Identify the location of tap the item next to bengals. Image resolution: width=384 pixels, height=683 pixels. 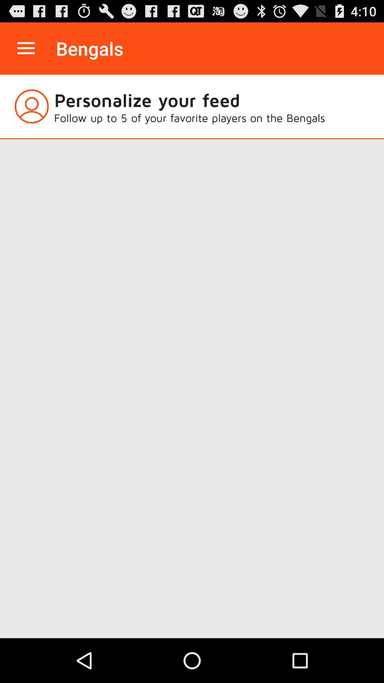
(26, 48).